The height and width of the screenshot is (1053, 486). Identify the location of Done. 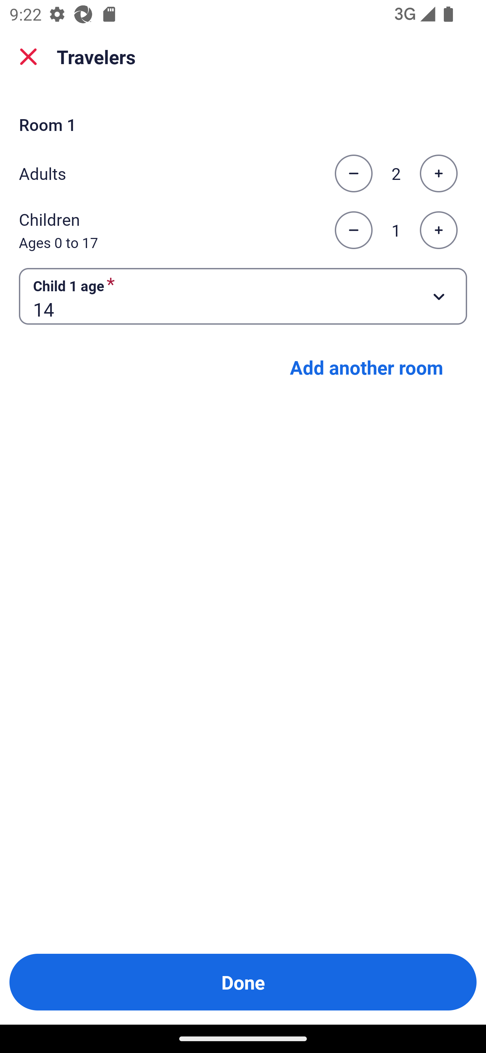
(243, 982).